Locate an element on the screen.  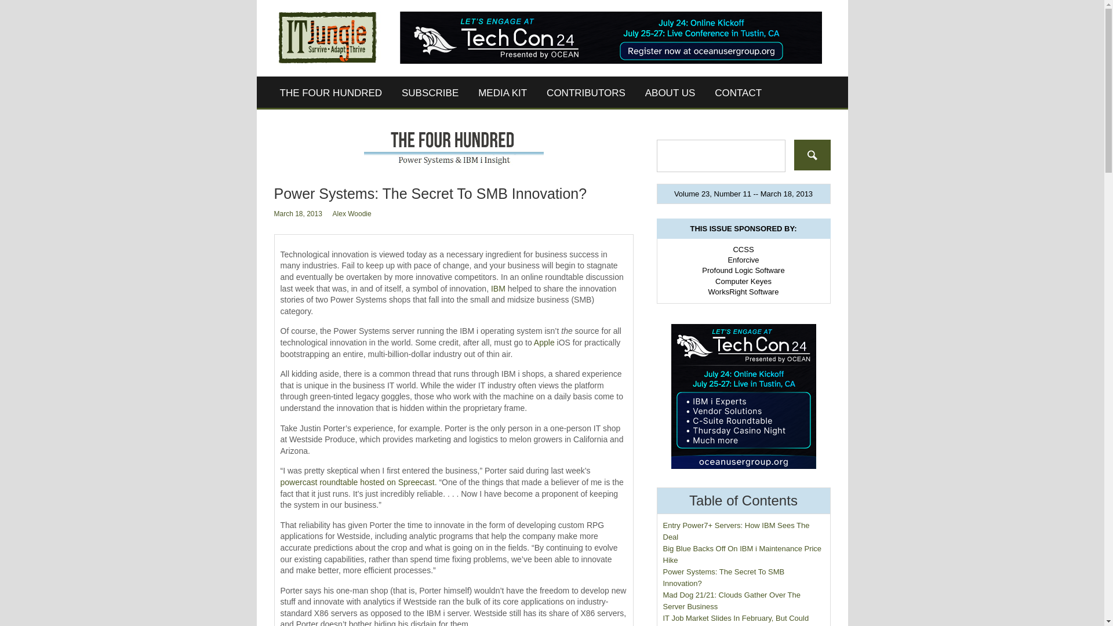
SUBSCRIBE is located at coordinates (430, 93).